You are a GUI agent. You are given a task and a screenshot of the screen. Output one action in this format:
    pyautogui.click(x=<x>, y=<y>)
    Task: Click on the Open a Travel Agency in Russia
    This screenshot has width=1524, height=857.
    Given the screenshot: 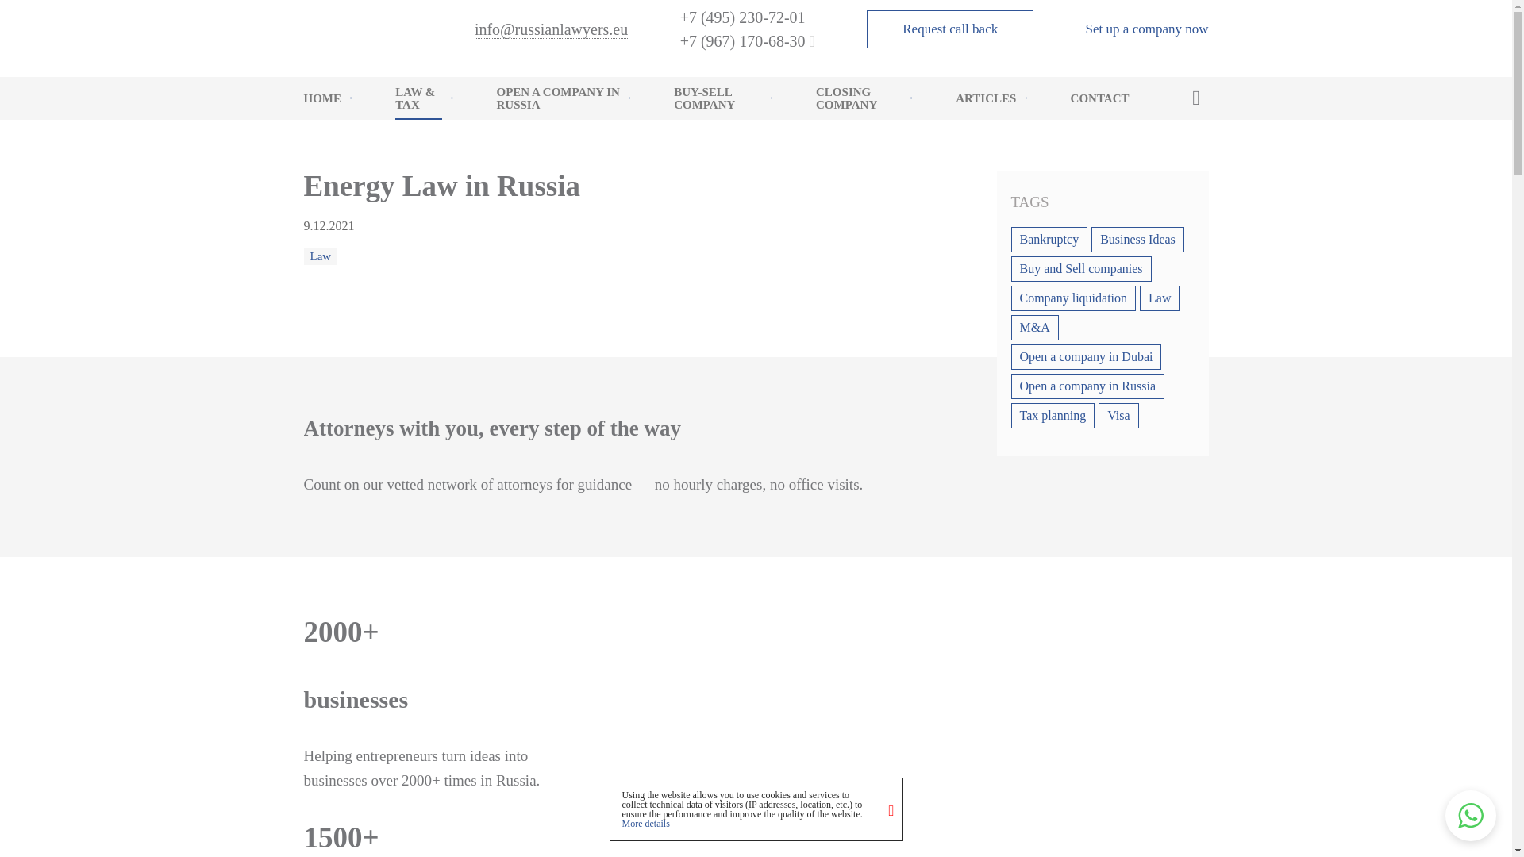 What is the action you would take?
    pyautogui.click(x=556, y=340)
    